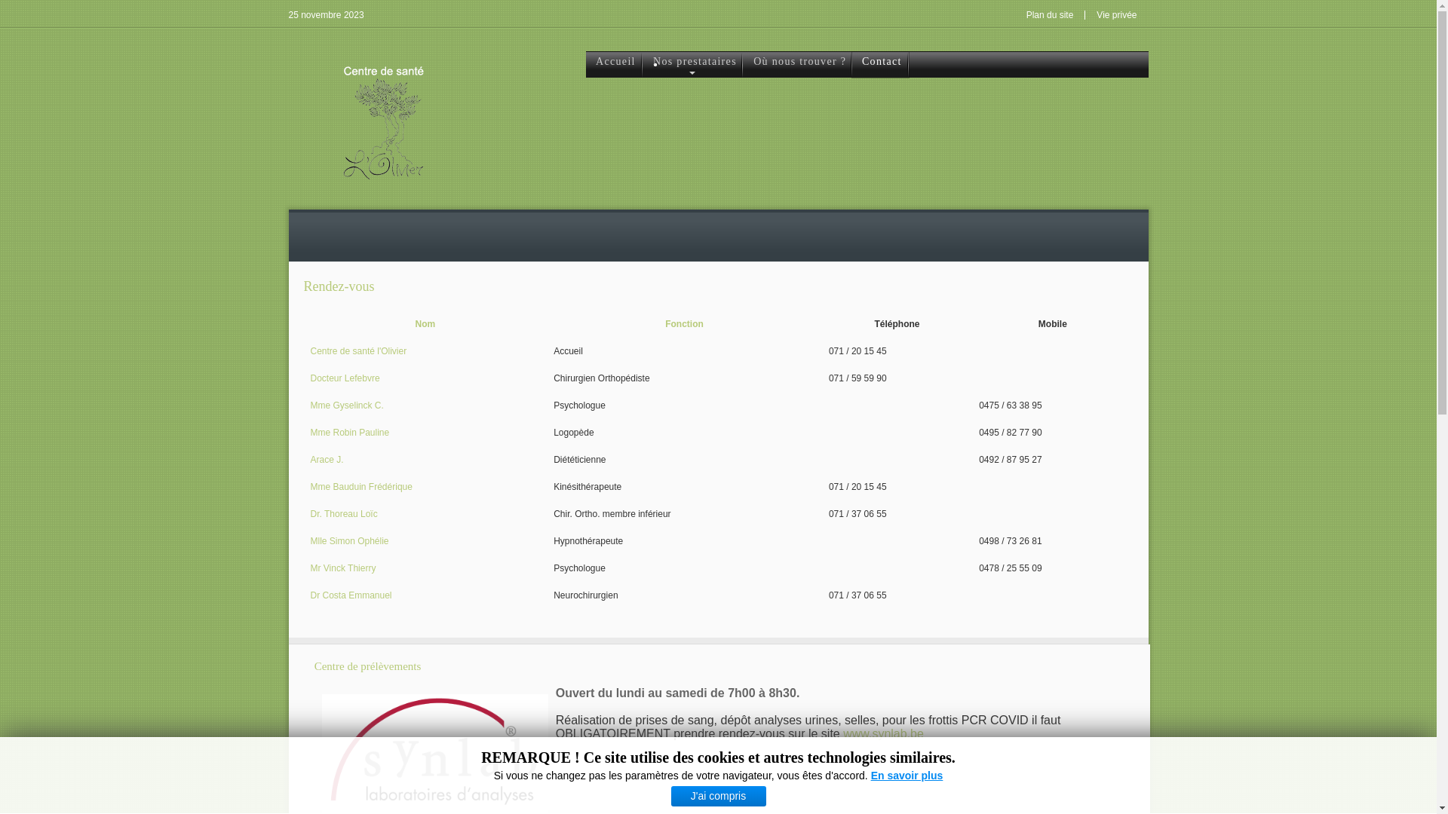 This screenshot has width=1448, height=814. I want to click on Dr Costa Emmanuel, so click(351, 595).